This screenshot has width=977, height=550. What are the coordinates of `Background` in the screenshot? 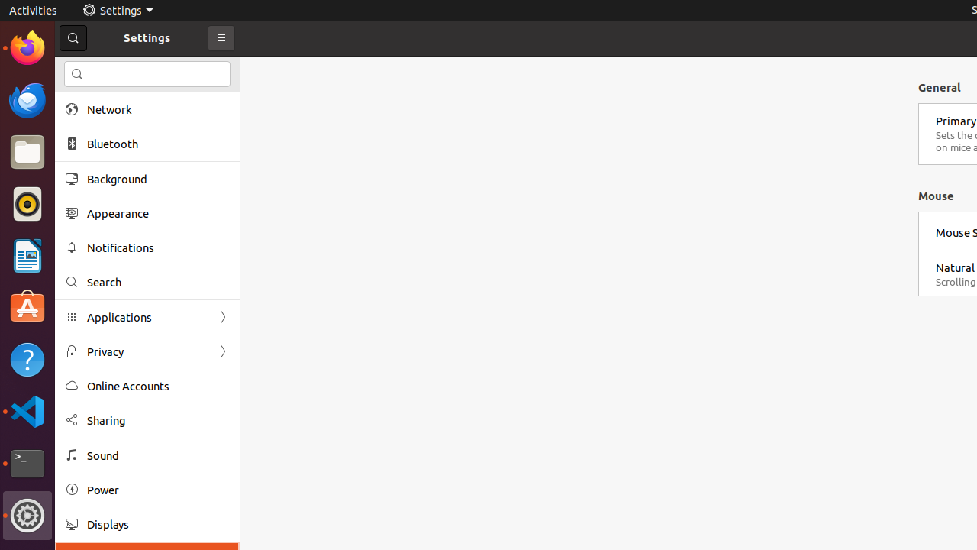 It's located at (158, 179).